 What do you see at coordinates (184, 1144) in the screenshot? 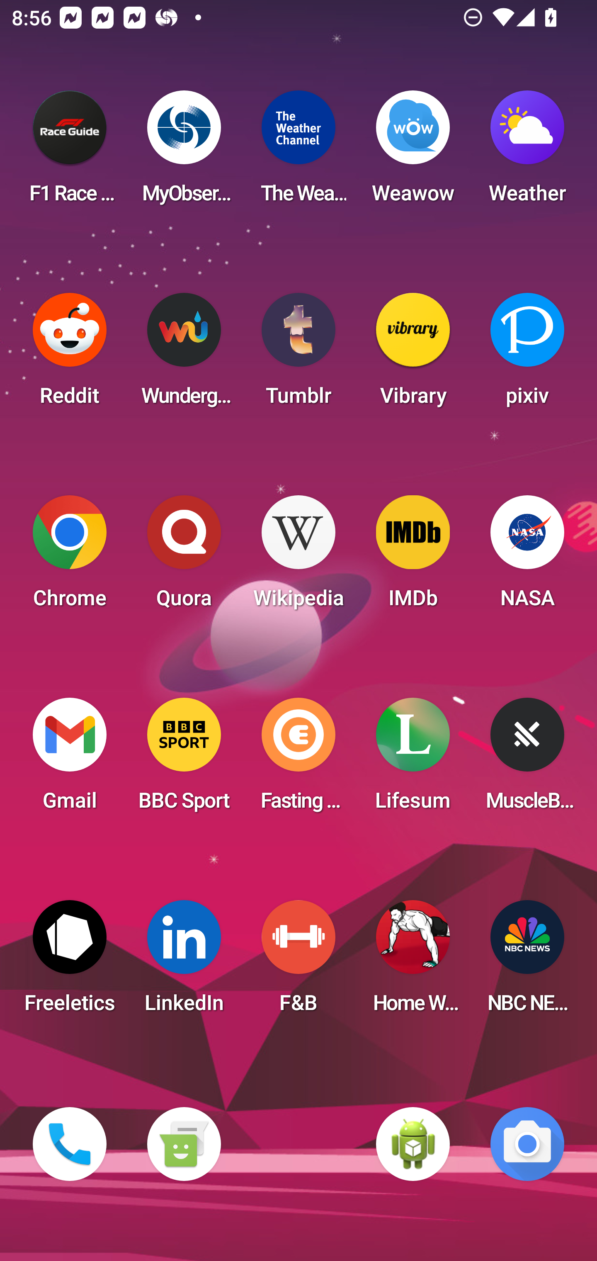
I see `Messaging` at bounding box center [184, 1144].